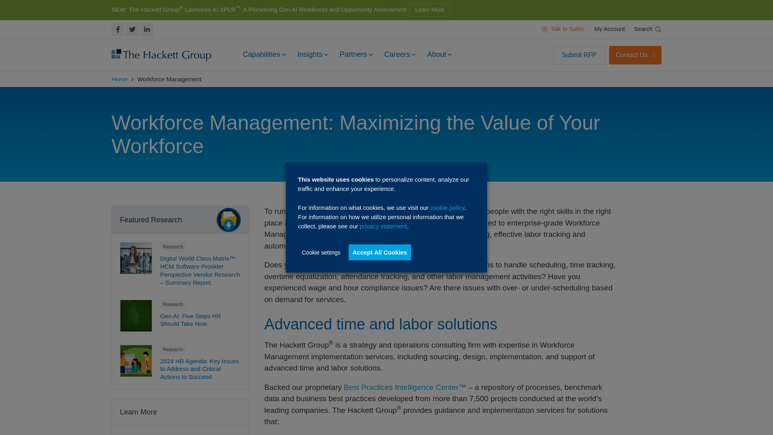 This screenshot has width=773, height=435. Describe the element at coordinates (265, 56) in the screenshot. I see `Capabilities` at that location.